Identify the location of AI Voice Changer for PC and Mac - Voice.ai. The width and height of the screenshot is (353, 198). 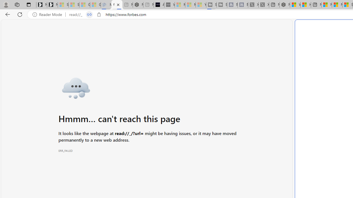
(159, 5).